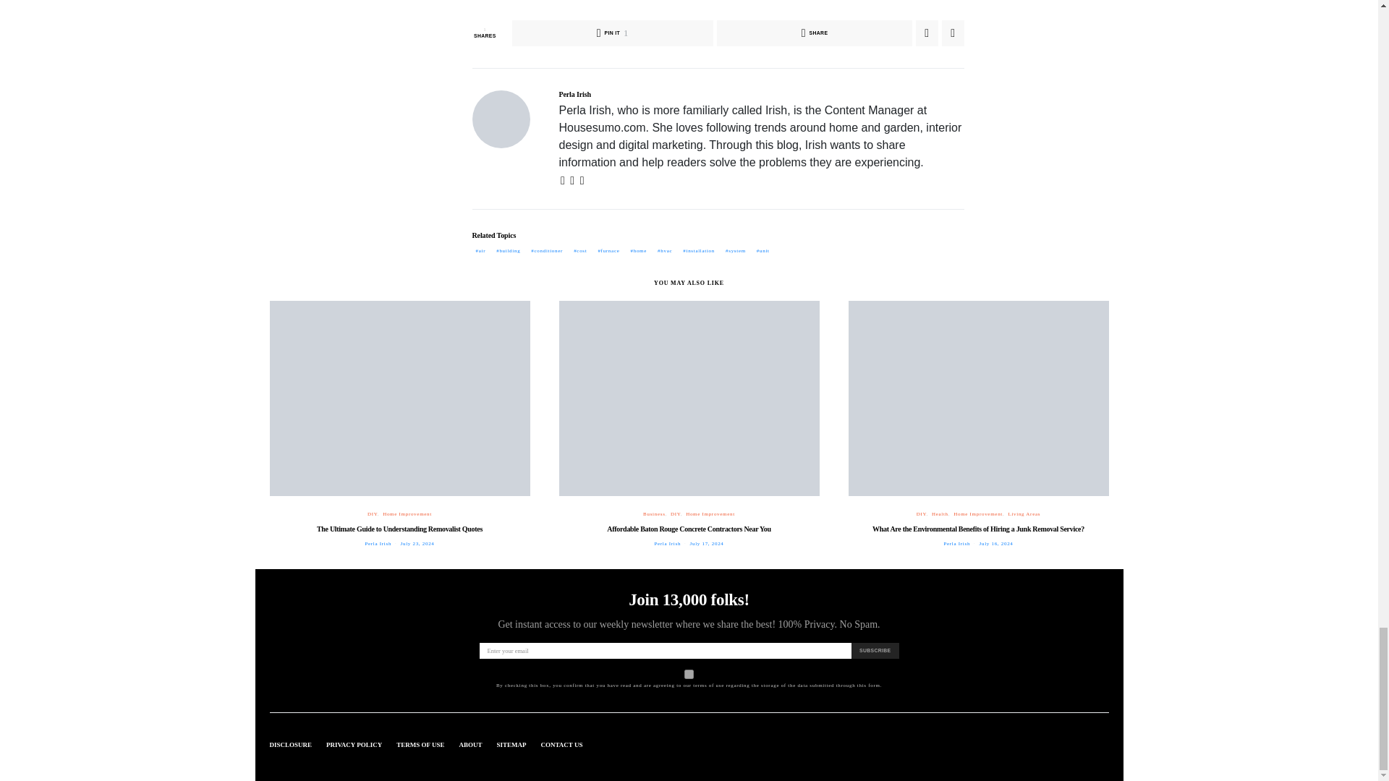 This screenshot has width=1389, height=781. I want to click on View all posts by Perla Irish, so click(378, 544).